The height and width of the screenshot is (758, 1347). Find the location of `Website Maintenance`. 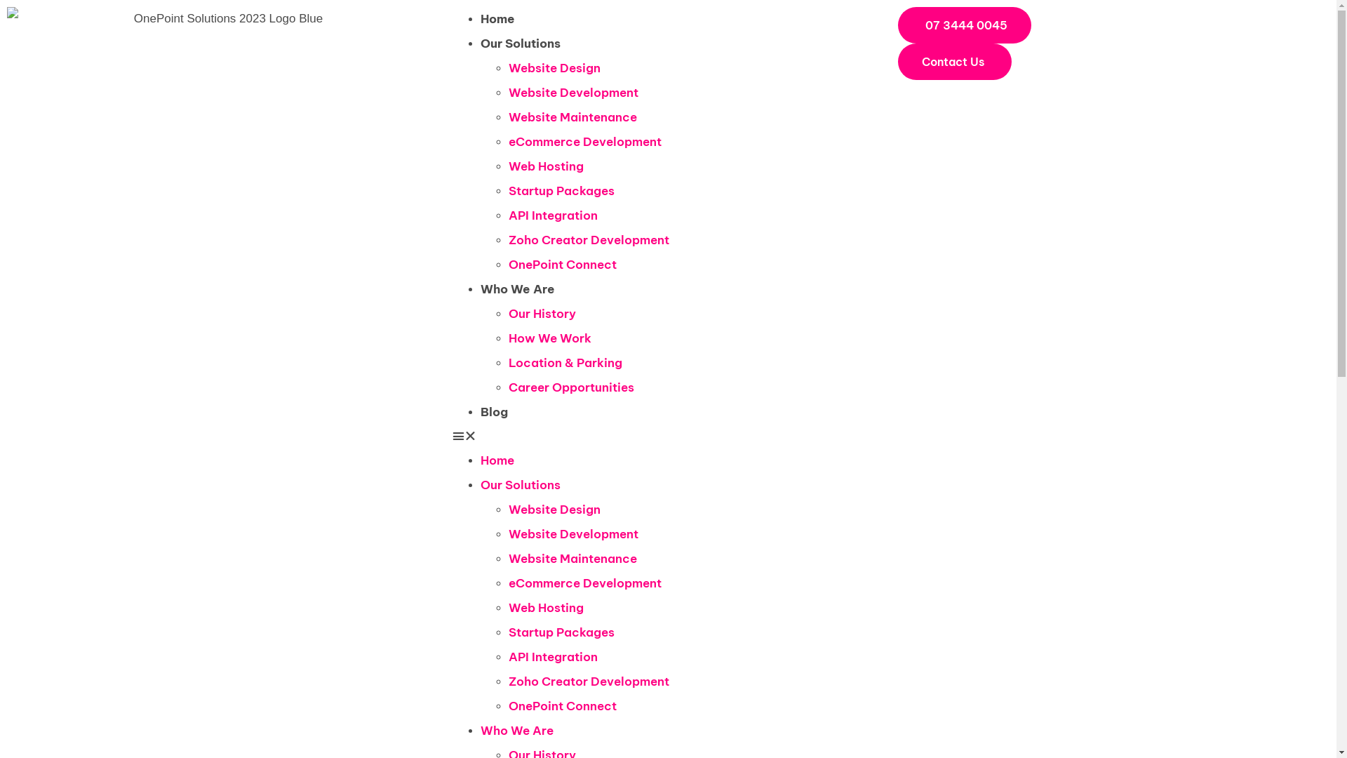

Website Maintenance is located at coordinates (572, 117).